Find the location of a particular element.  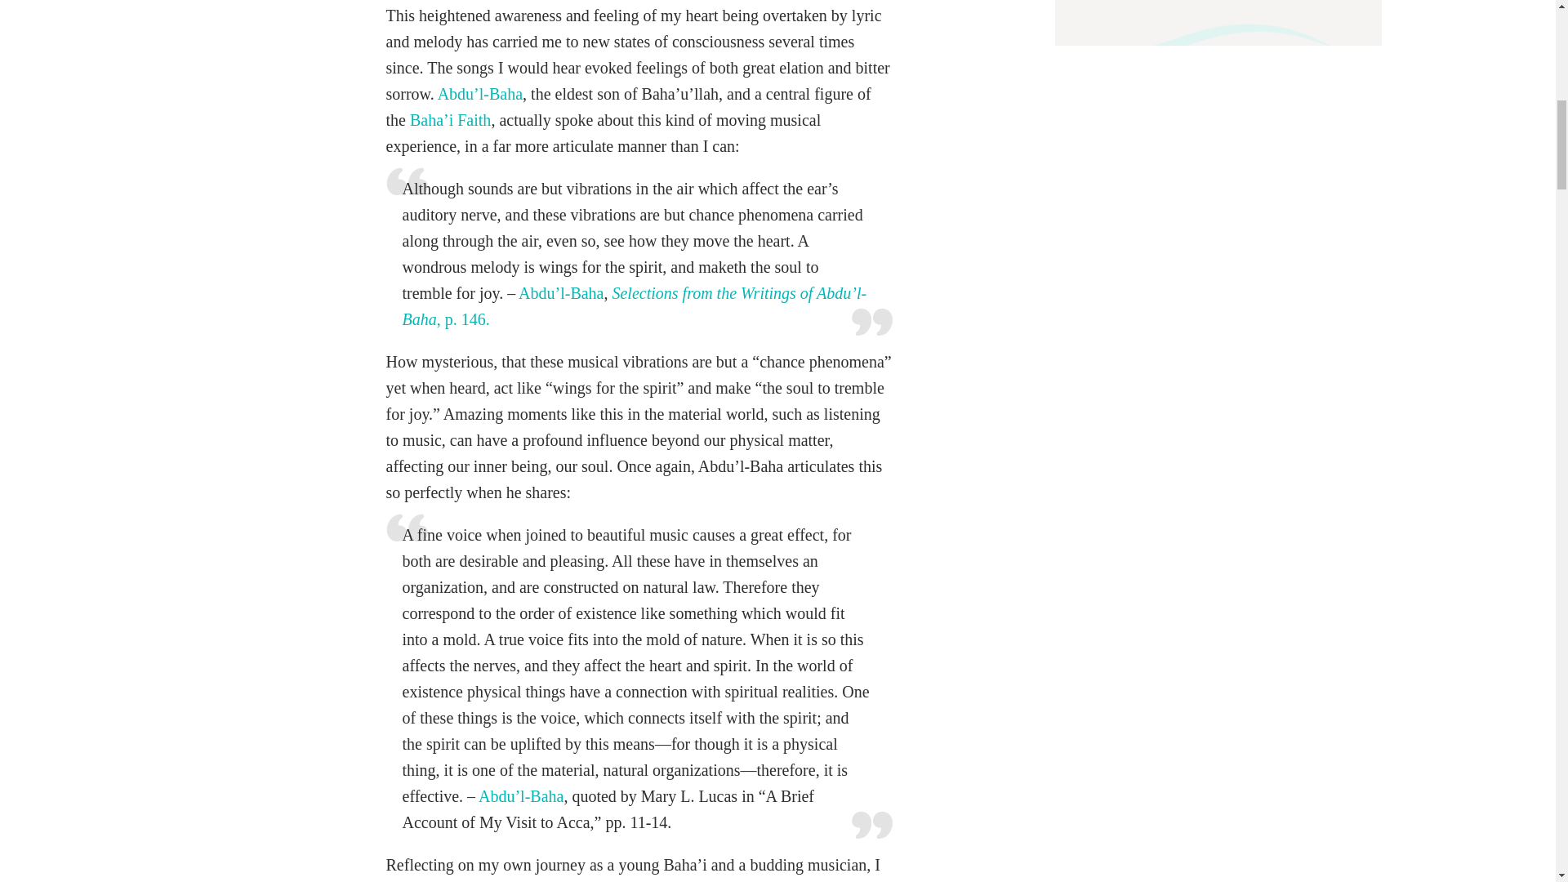

Faith is located at coordinates (471, 119).